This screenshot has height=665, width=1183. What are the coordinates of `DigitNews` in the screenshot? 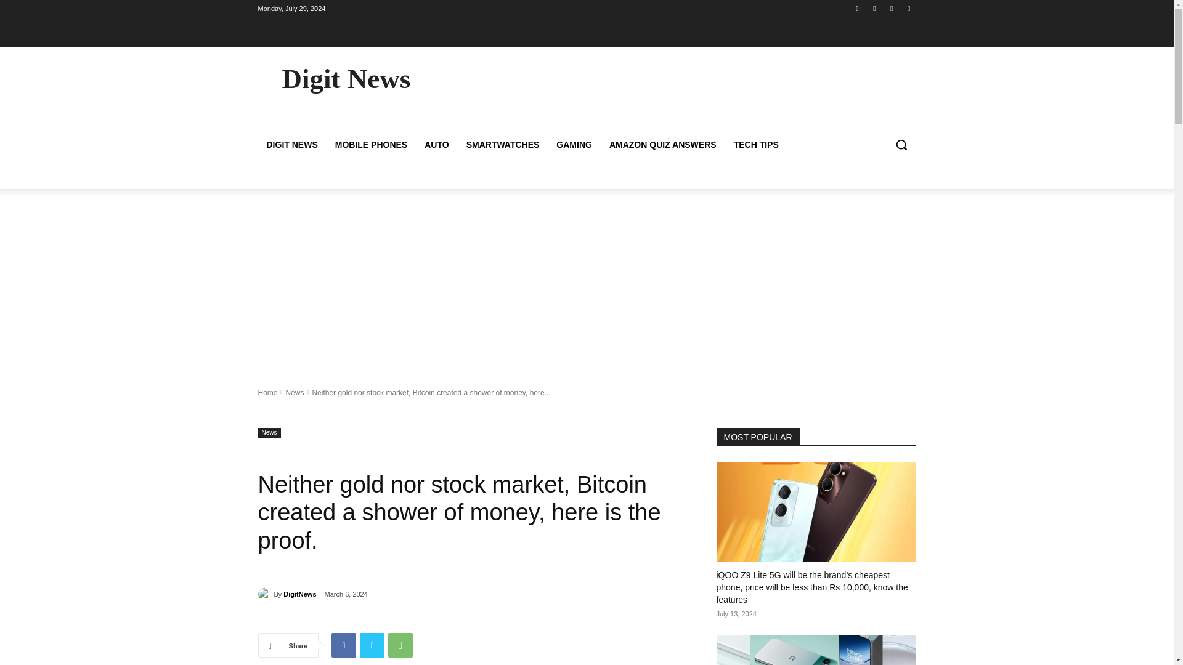 It's located at (265, 594).